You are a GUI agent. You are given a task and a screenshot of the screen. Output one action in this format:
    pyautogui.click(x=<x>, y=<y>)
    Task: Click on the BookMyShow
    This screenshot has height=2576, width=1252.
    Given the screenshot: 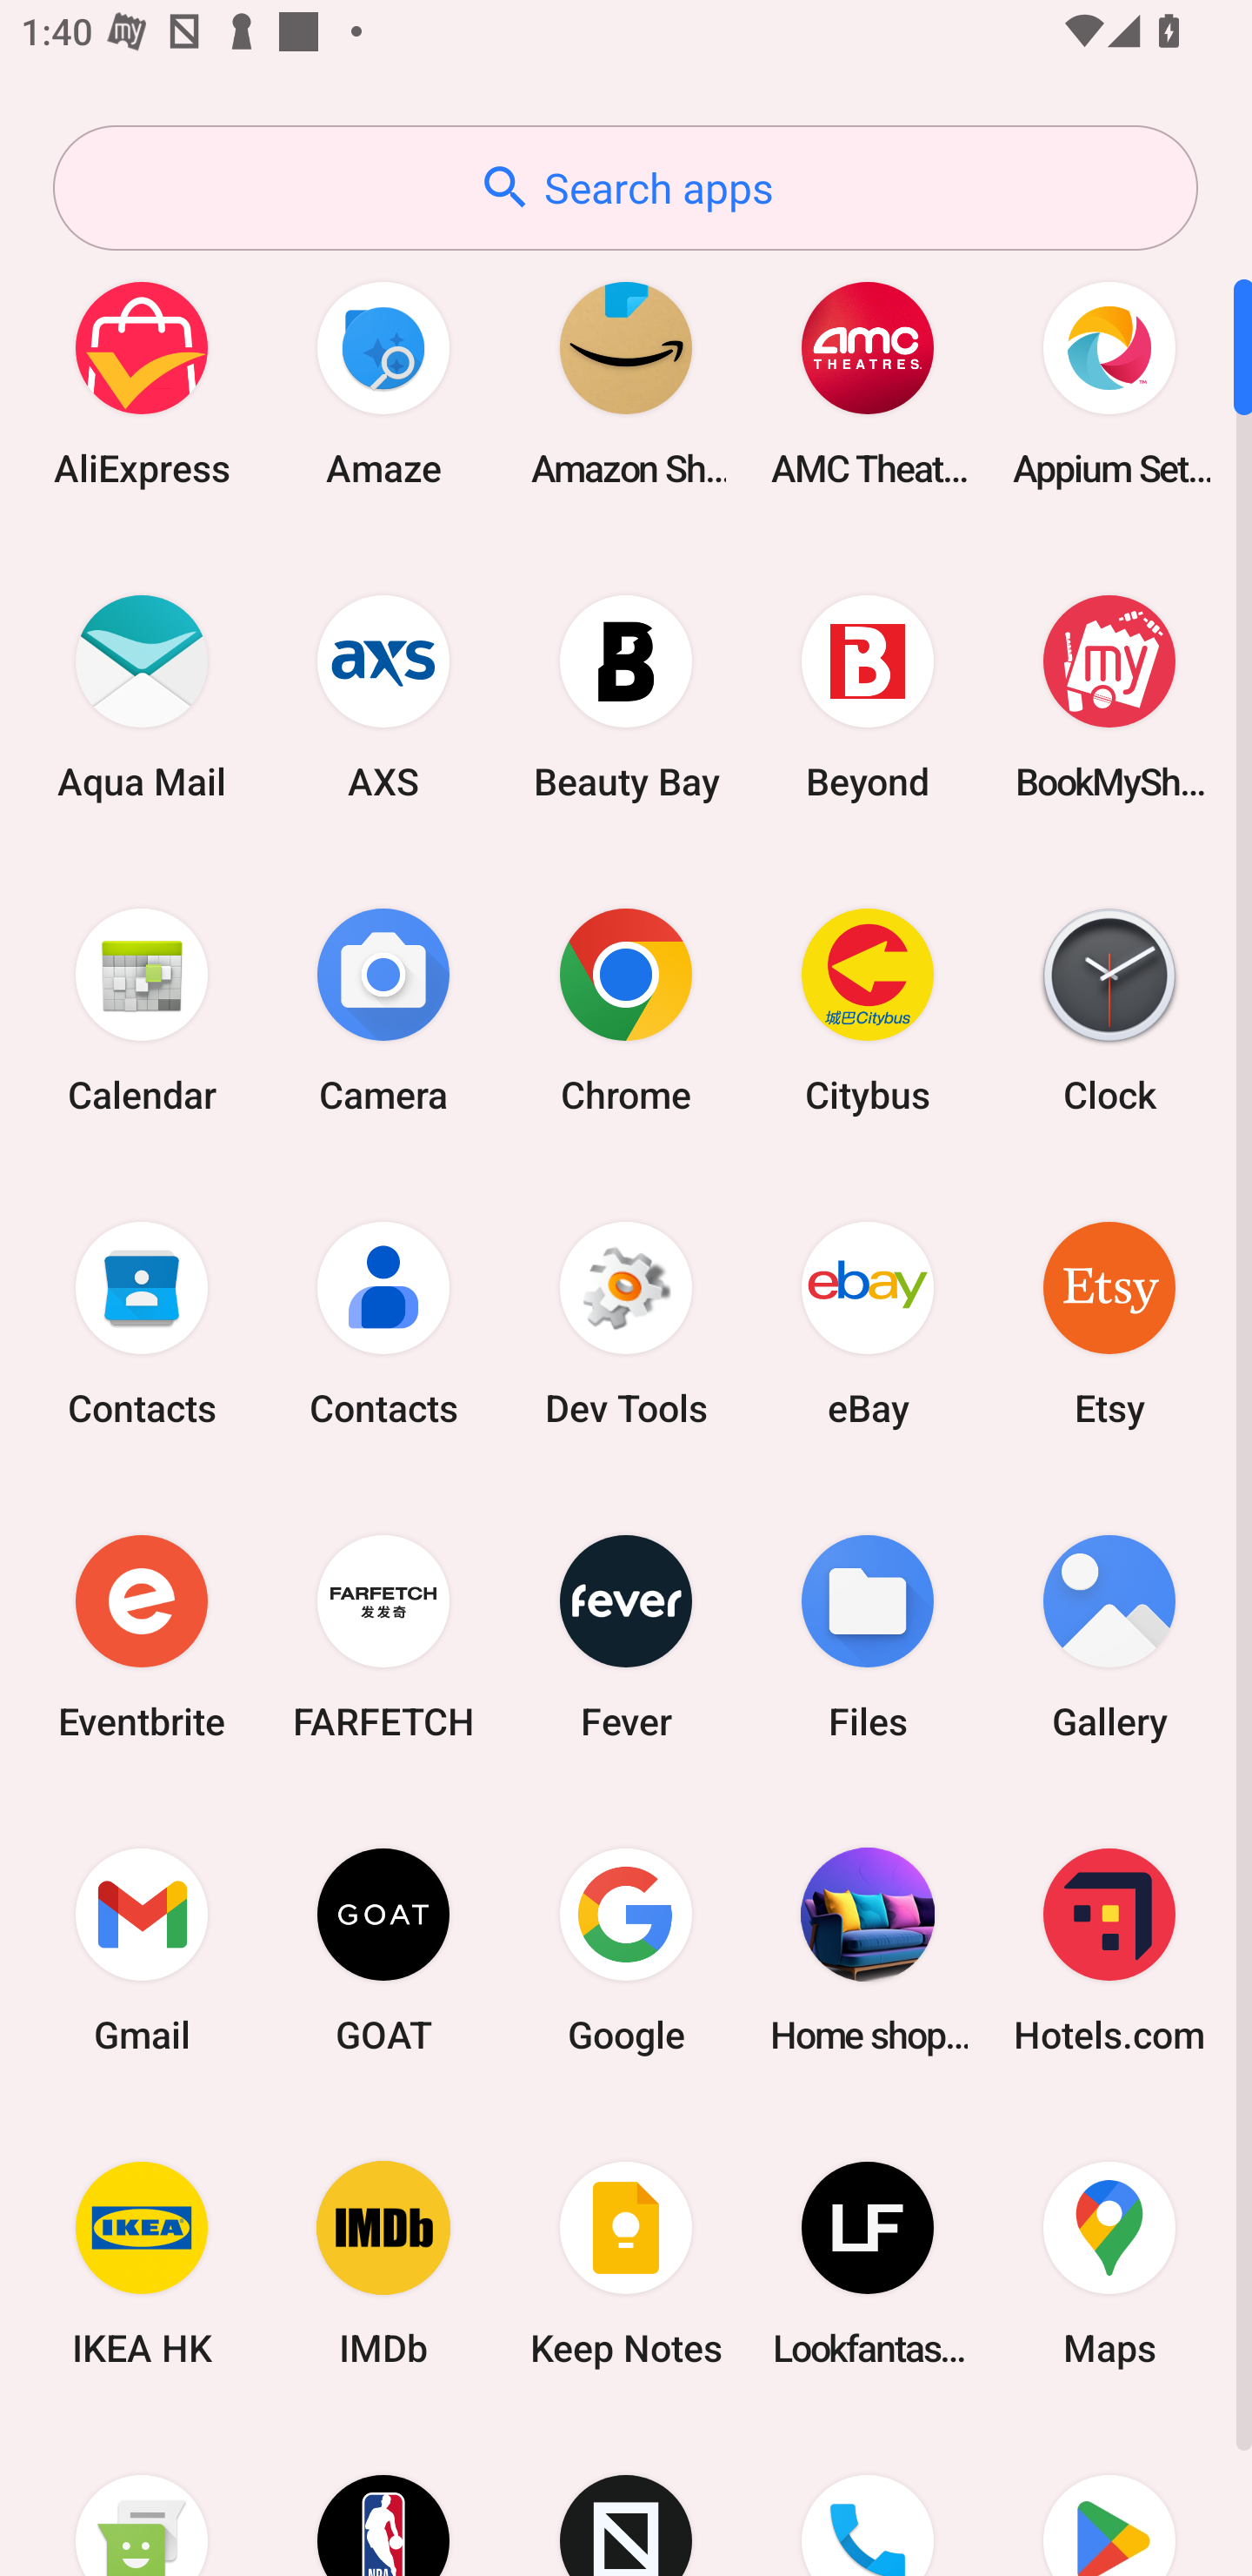 What is the action you would take?
    pyautogui.click(x=1109, y=696)
    